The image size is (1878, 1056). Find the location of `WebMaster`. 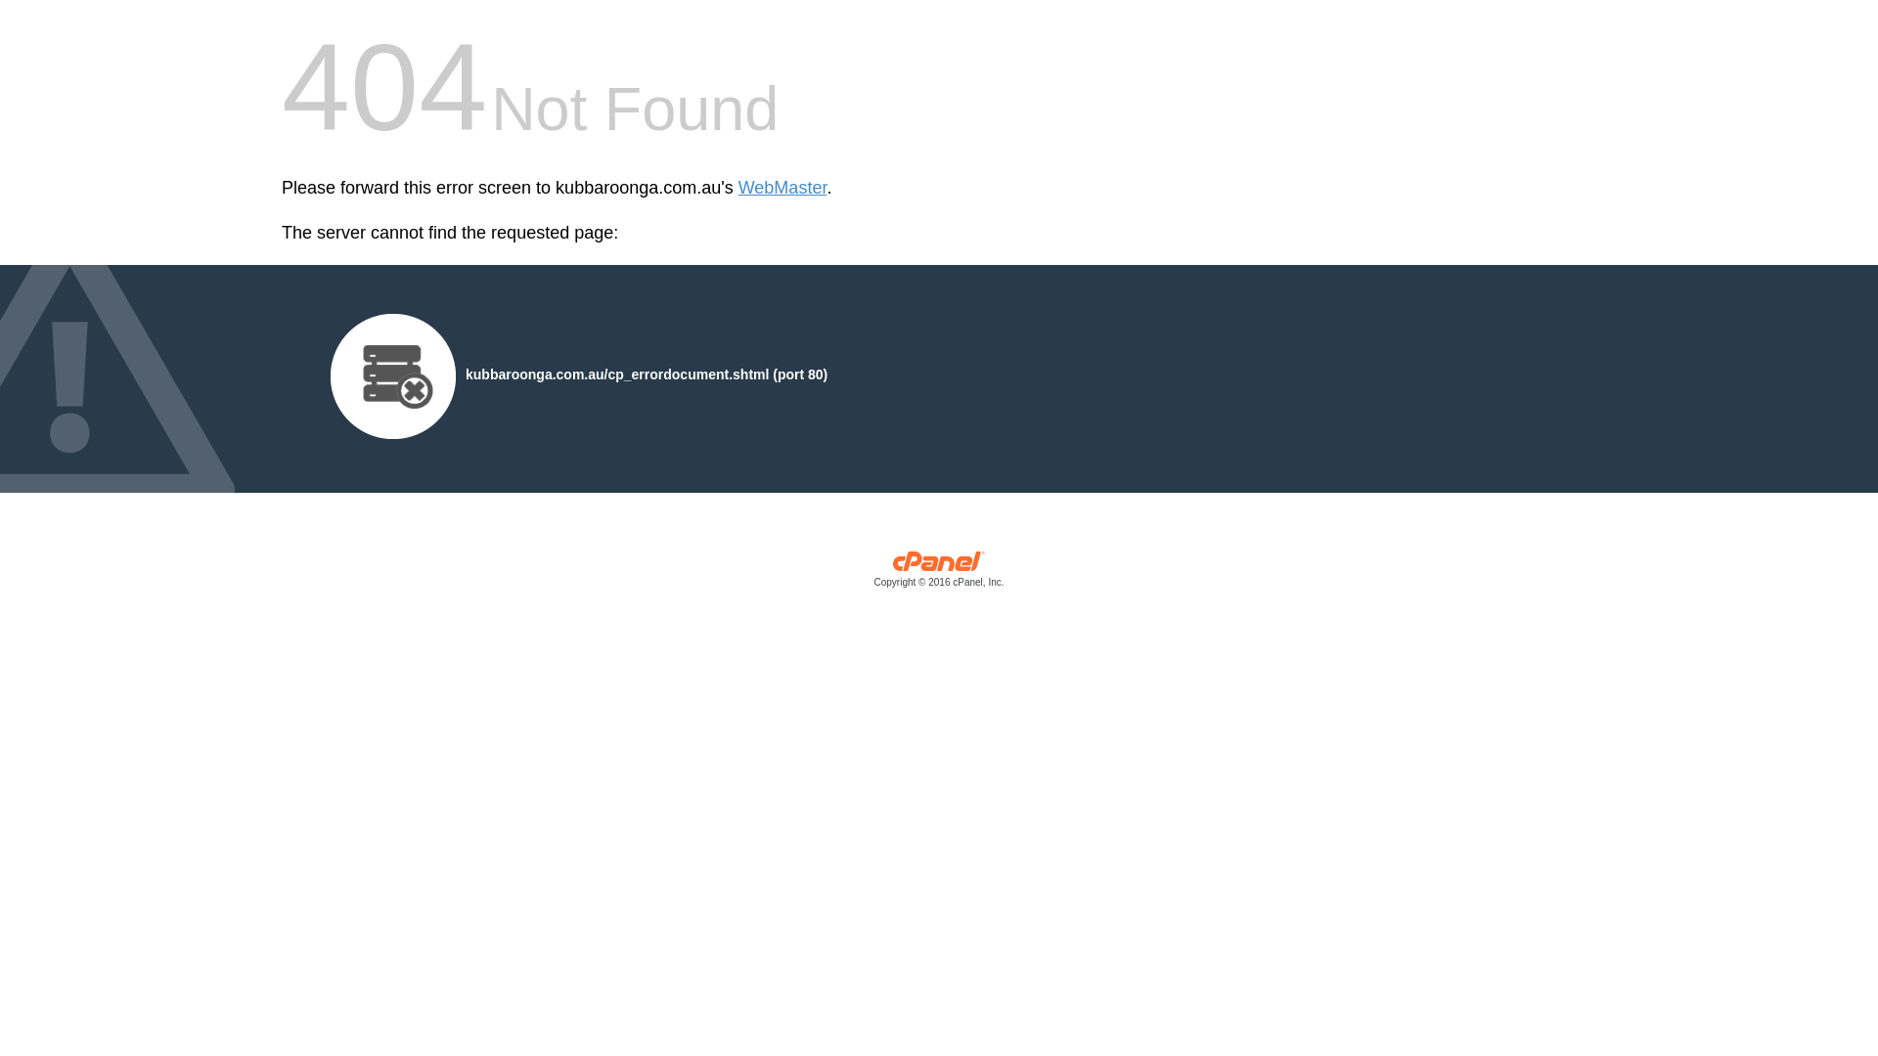

WebMaster is located at coordinates (782, 188).